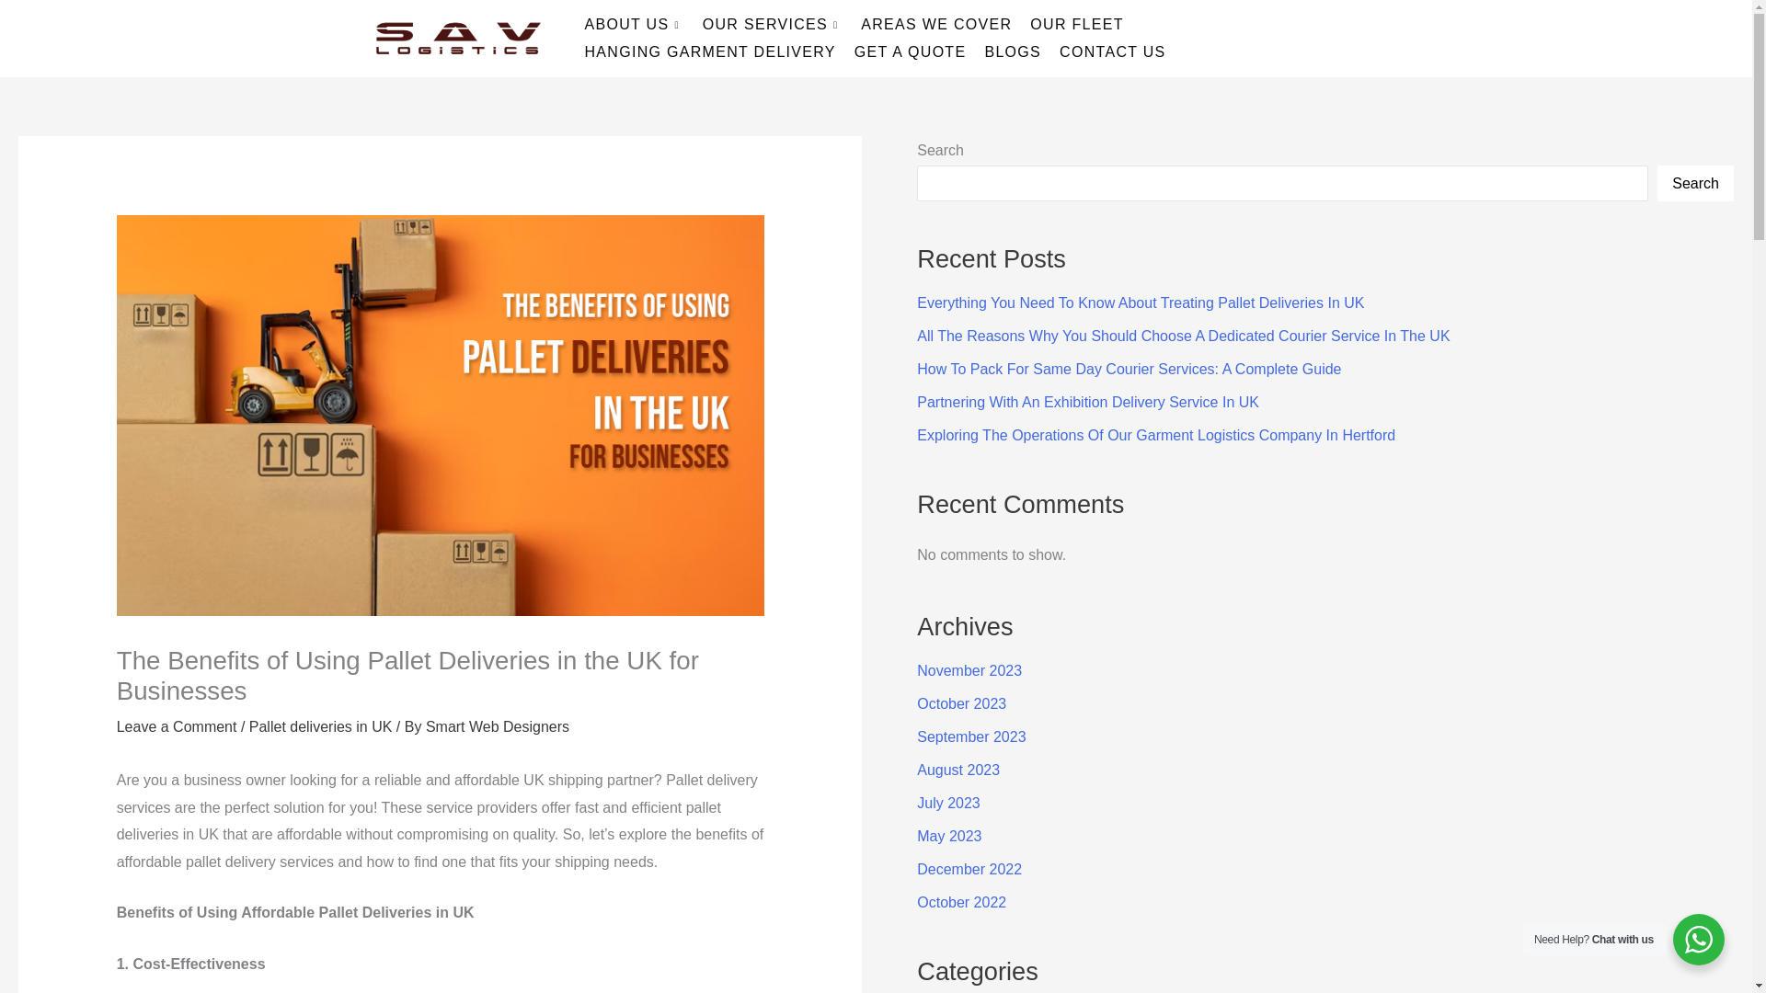 This screenshot has width=1766, height=993. What do you see at coordinates (1076, 24) in the screenshot?
I see `OUR FLEET` at bounding box center [1076, 24].